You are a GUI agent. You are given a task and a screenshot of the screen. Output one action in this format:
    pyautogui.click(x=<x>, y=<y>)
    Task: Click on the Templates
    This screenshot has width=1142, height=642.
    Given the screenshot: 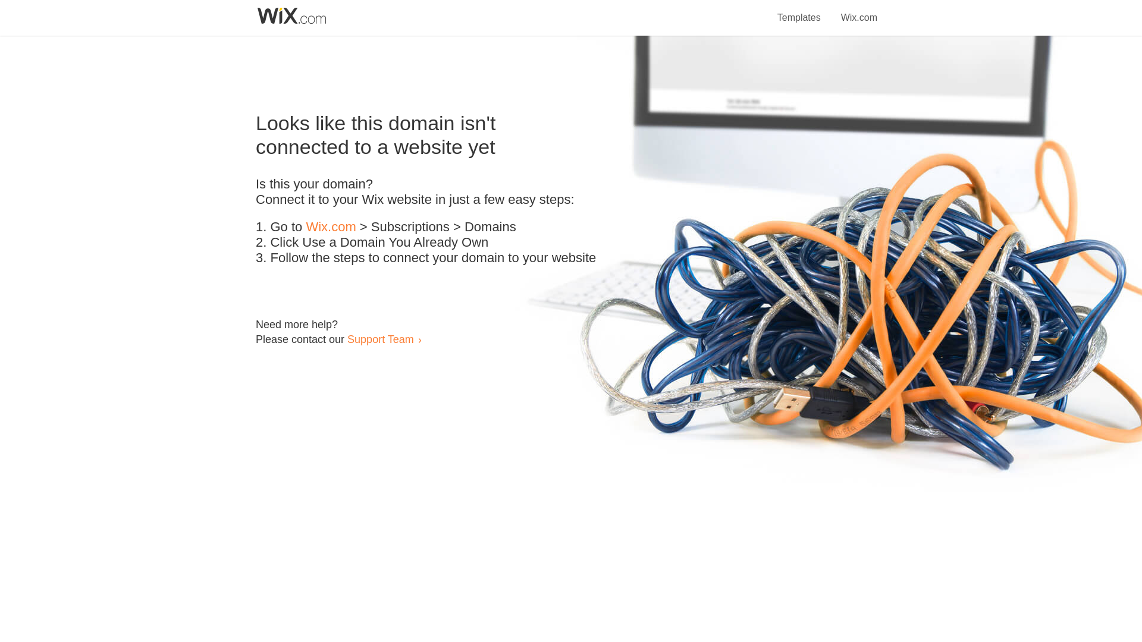 What is the action you would take?
    pyautogui.click(x=799, y=11)
    